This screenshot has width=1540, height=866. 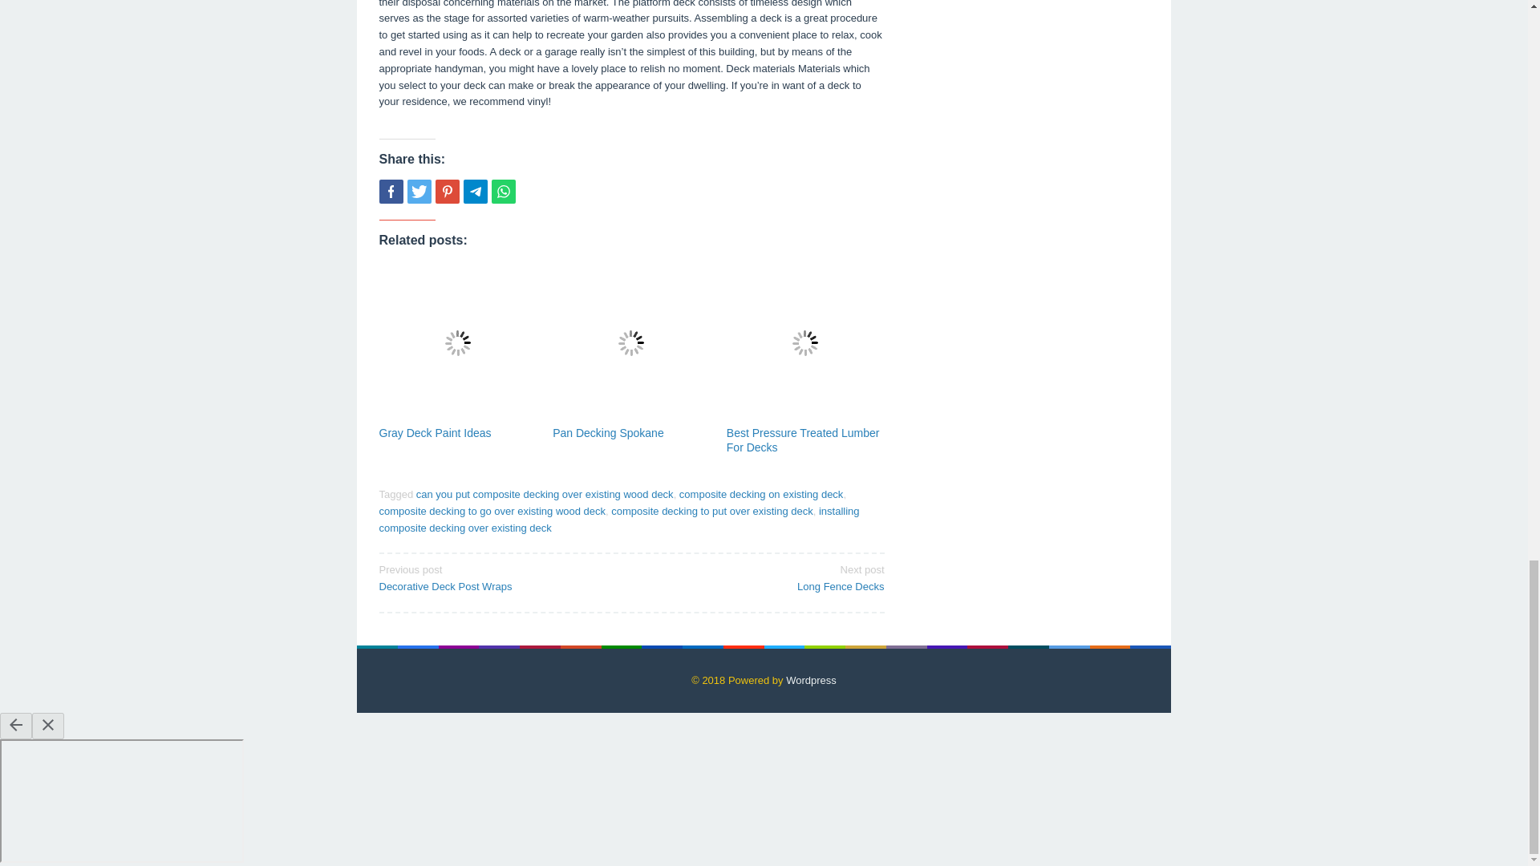 I want to click on composite decking to go over existing wood deck, so click(x=492, y=510).